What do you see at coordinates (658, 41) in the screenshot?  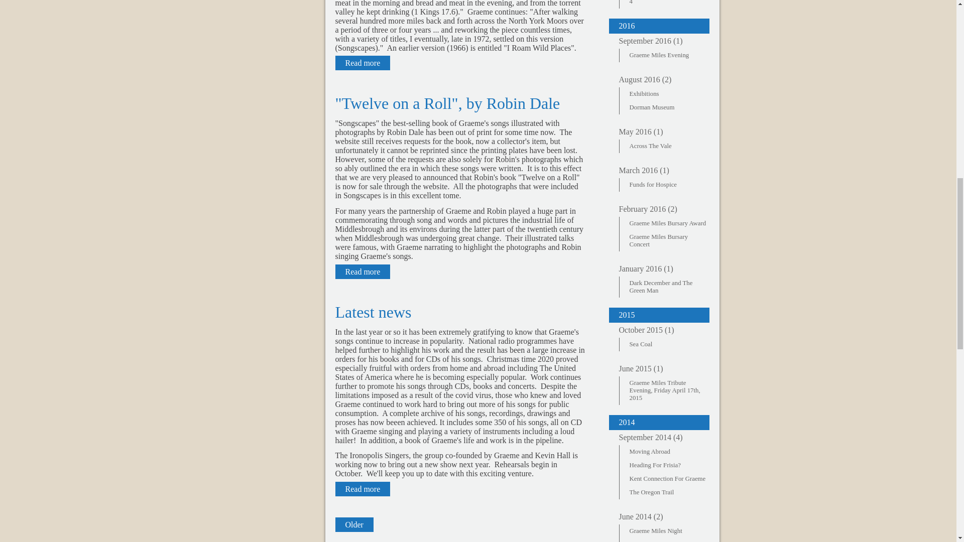 I see `View Blog Posts From  2016` at bounding box center [658, 41].